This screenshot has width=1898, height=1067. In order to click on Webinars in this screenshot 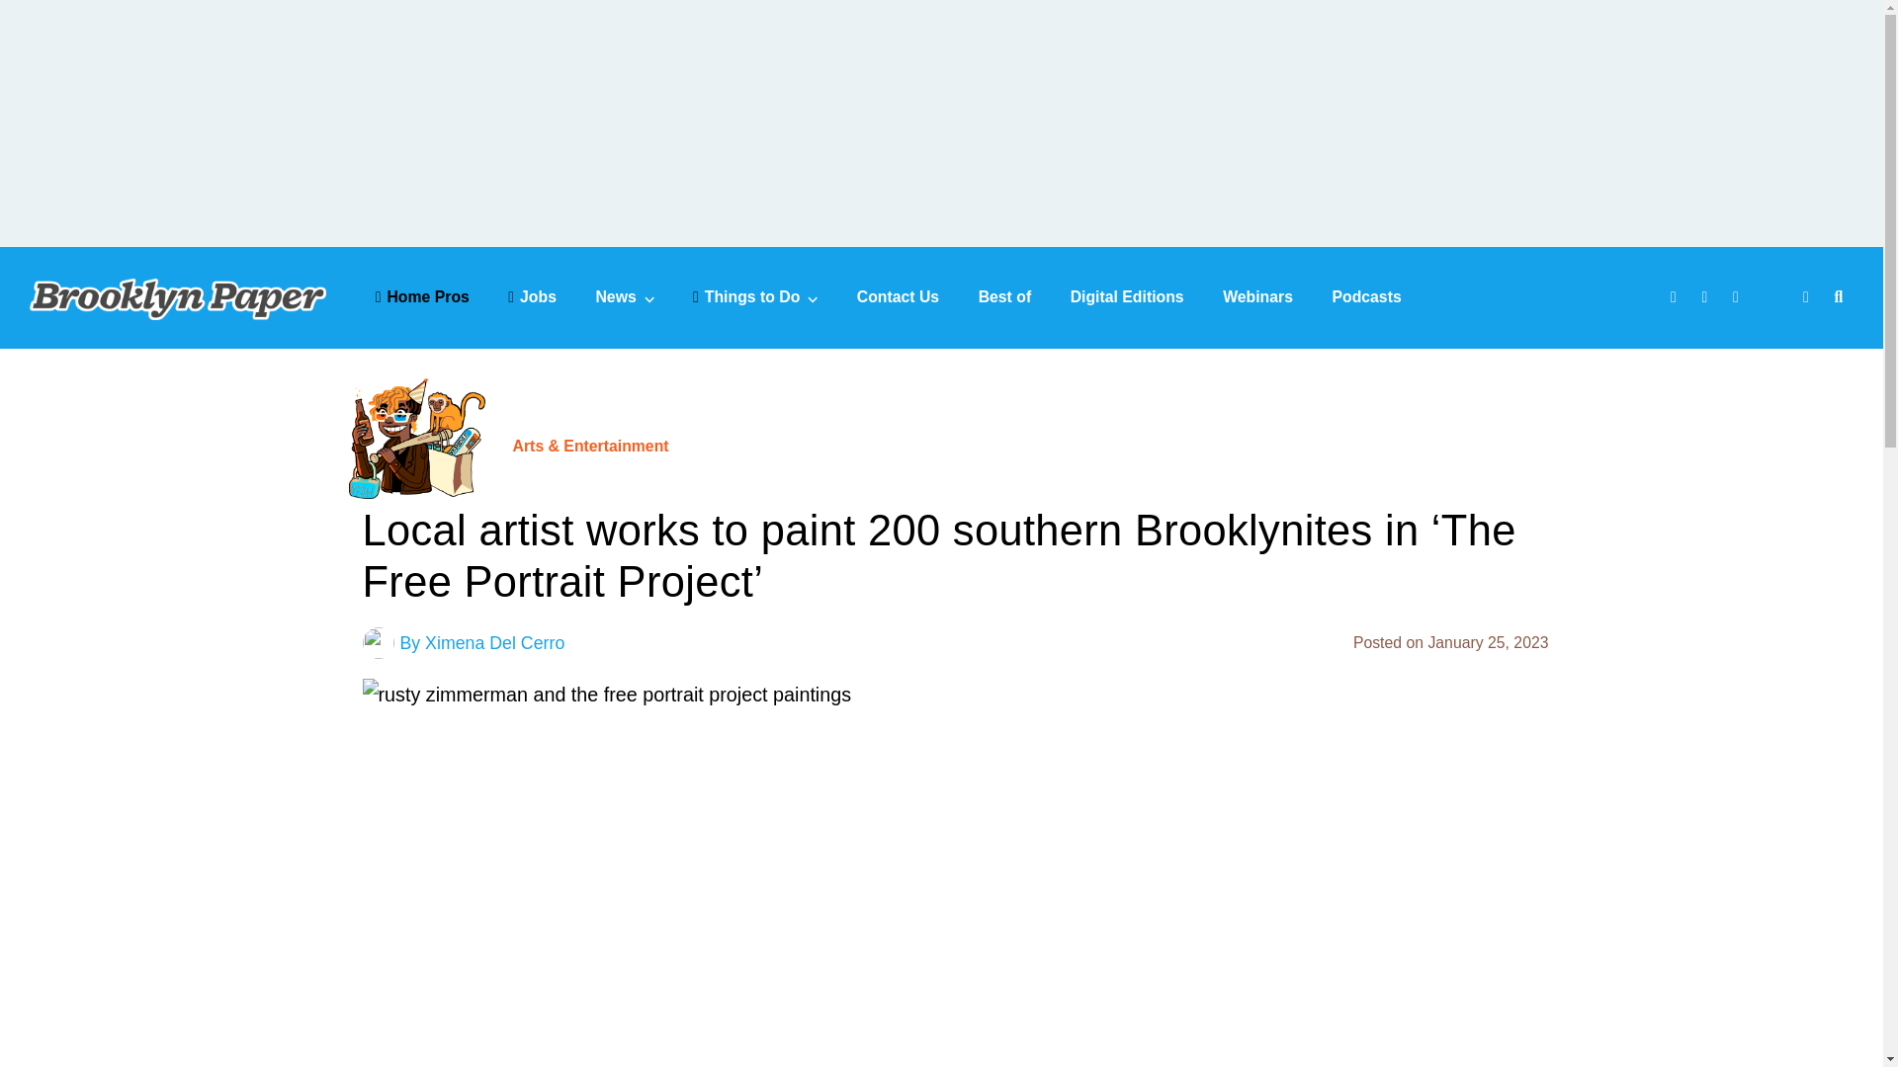, I will do `click(1257, 296)`.